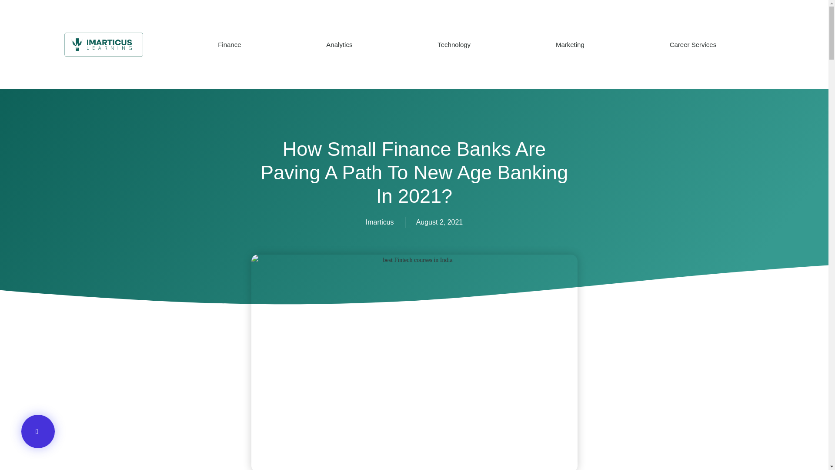 This screenshot has width=835, height=470. Describe the element at coordinates (570, 44) in the screenshot. I see `Marketing` at that location.